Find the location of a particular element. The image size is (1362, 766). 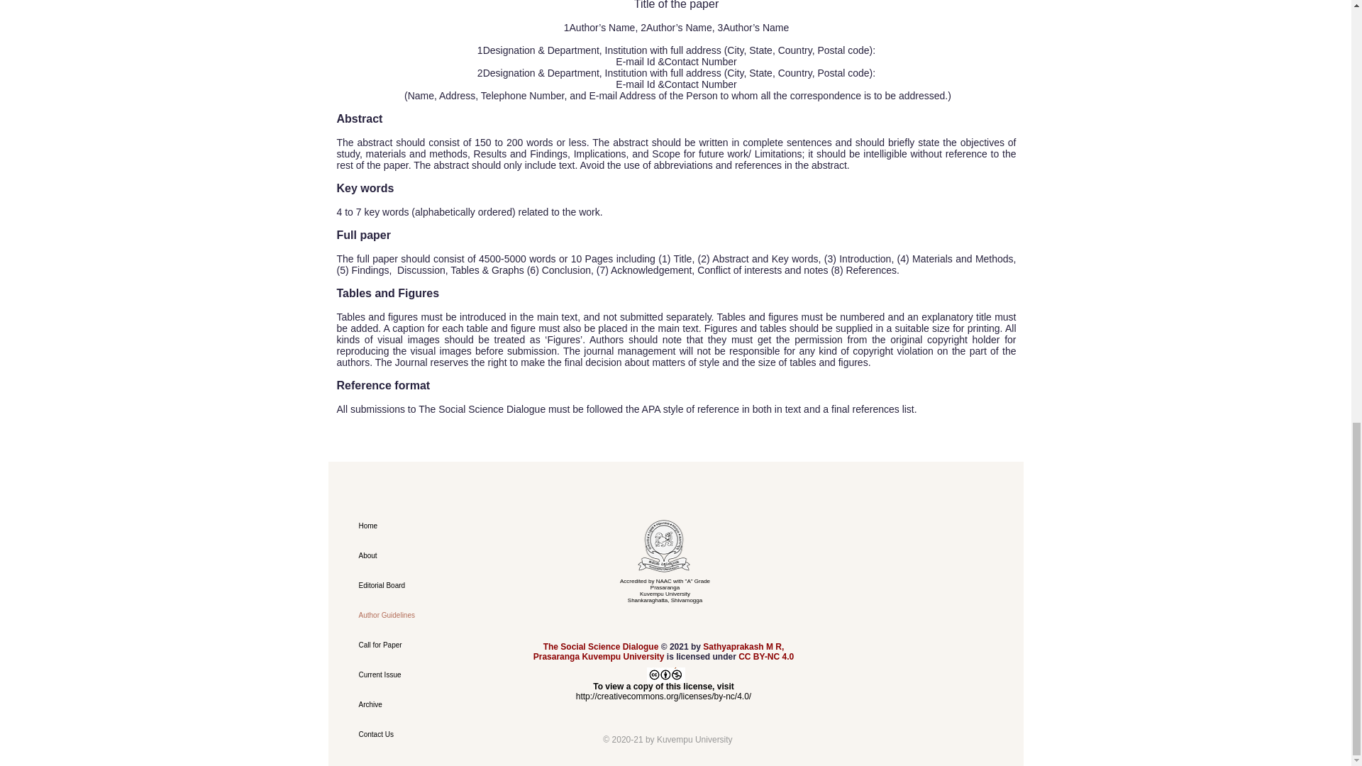

Call for Paper is located at coordinates (421, 645).